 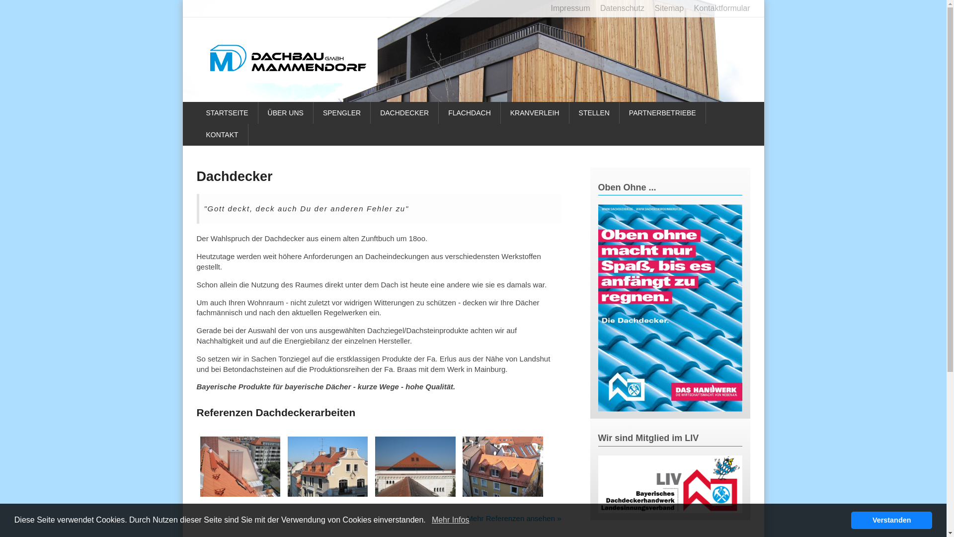 I want to click on FLACHDACH, so click(x=470, y=113).